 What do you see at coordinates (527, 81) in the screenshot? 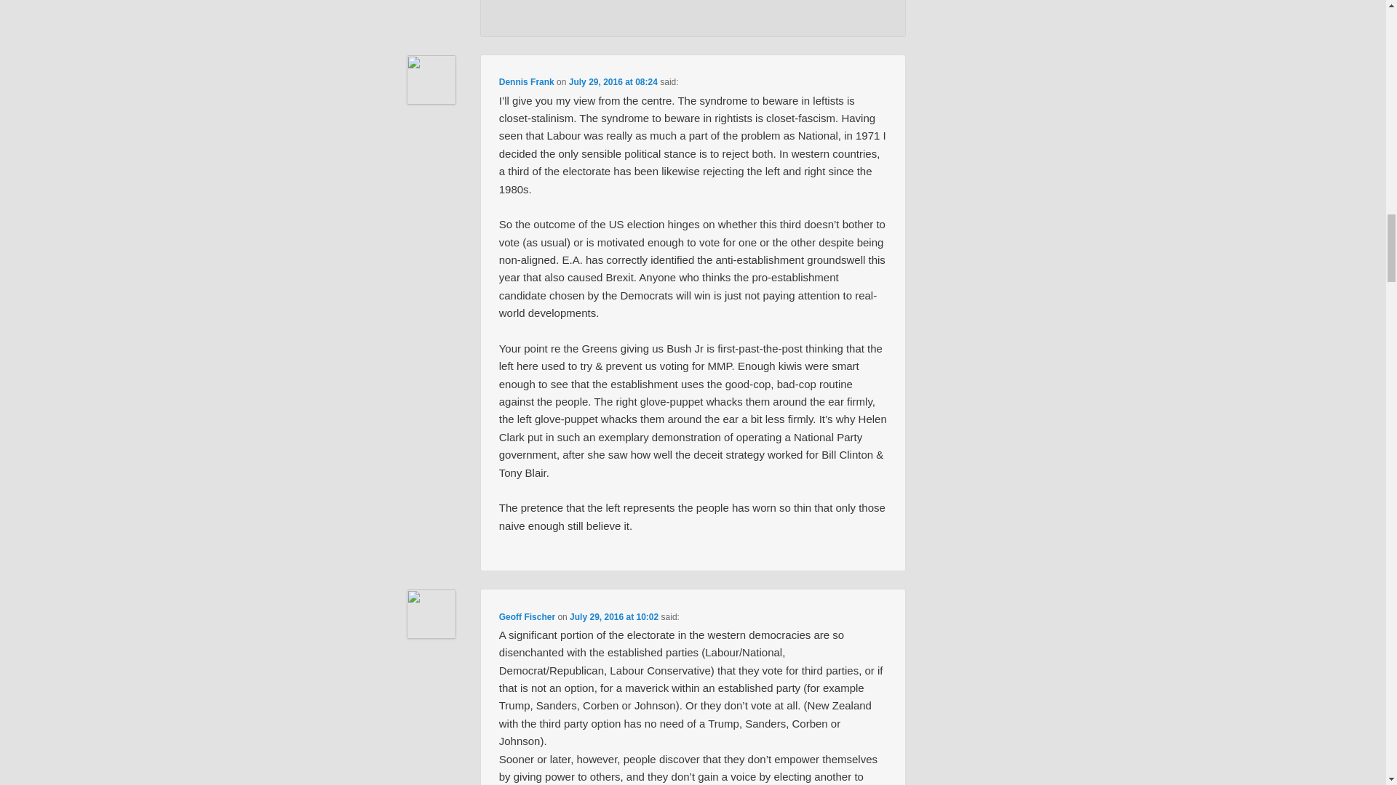
I see `Dennis Frank` at bounding box center [527, 81].